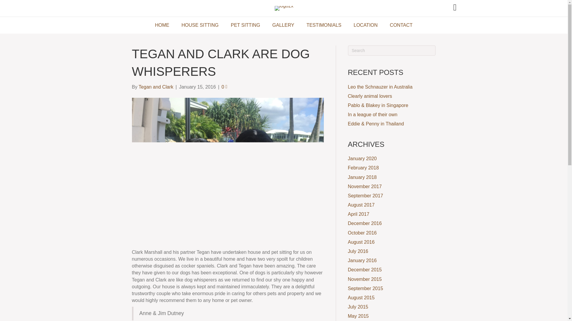  Describe the element at coordinates (401, 25) in the screenshot. I see `CONTACT` at that location.